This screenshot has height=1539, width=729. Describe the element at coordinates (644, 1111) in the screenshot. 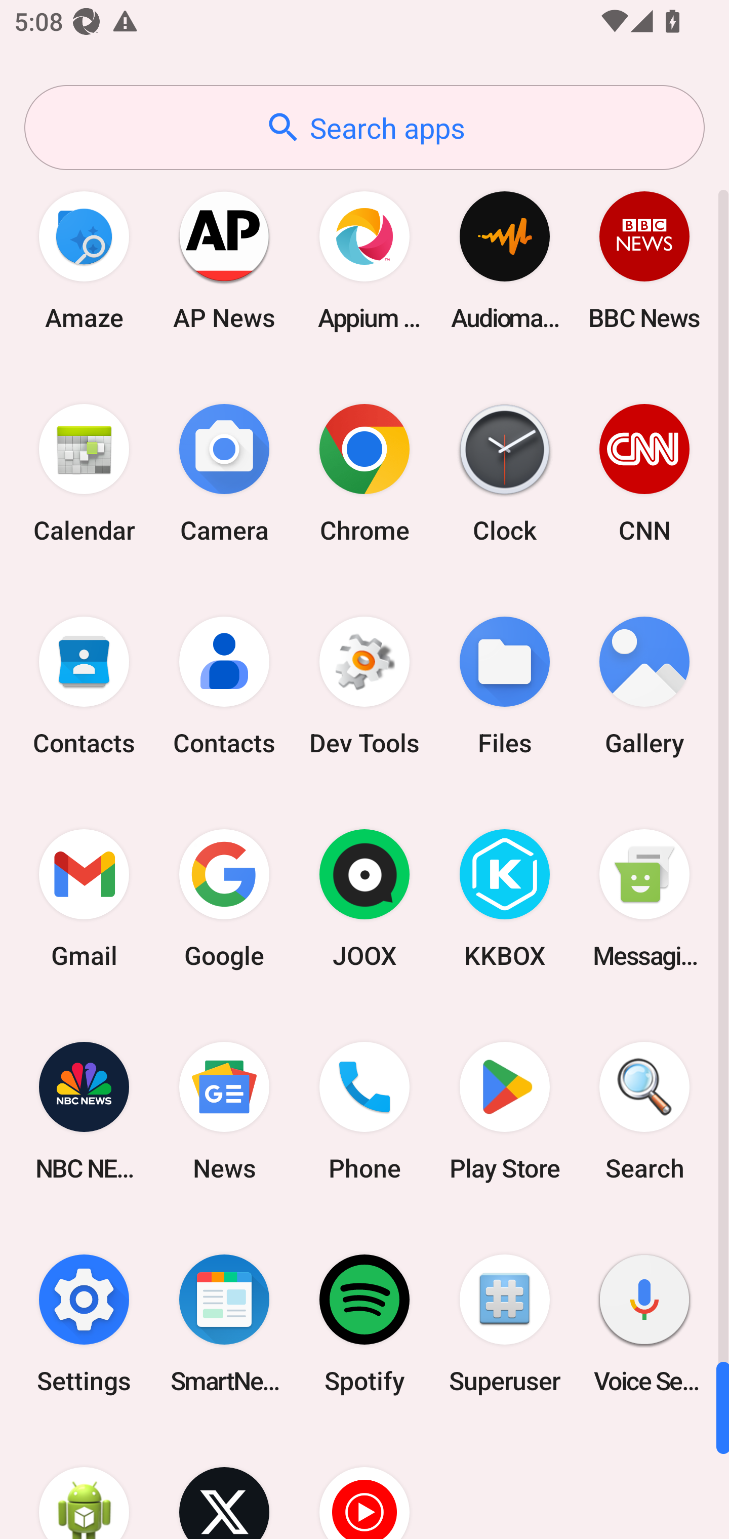

I see `Search` at that location.